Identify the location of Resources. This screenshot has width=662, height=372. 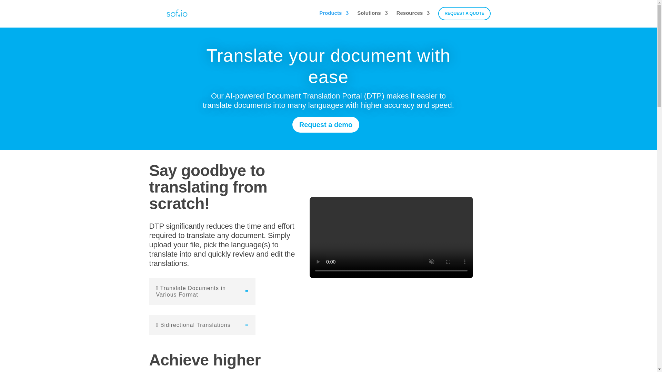
(413, 19).